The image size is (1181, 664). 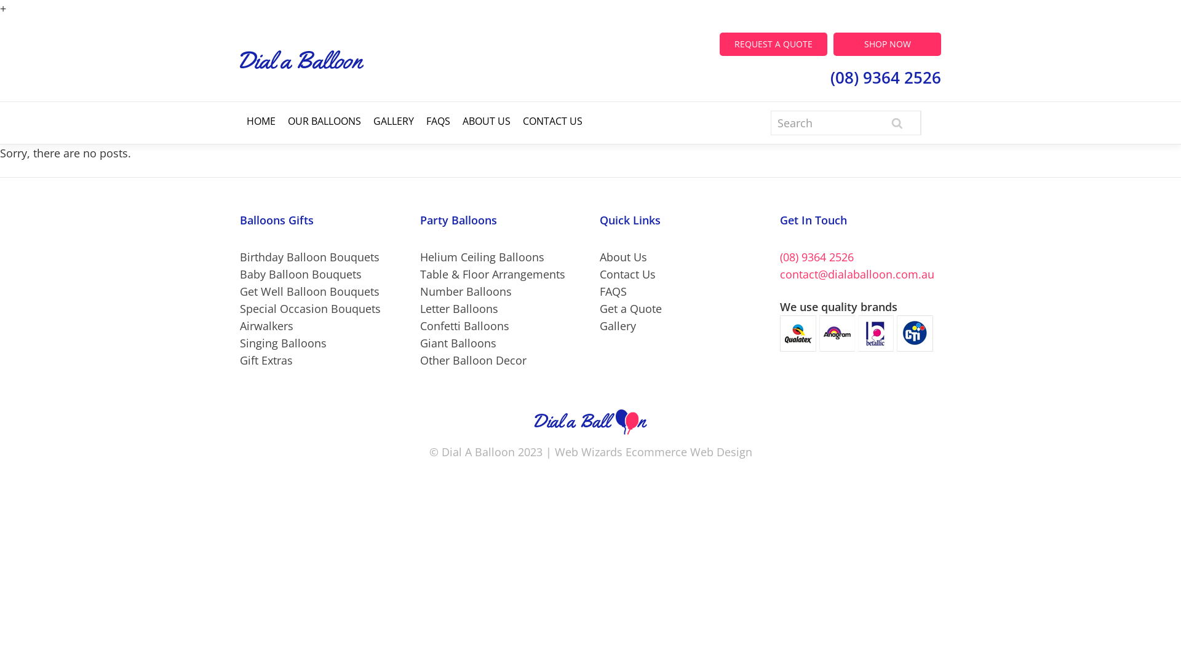 I want to click on REQUEST A QUOTE, so click(x=774, y=41).